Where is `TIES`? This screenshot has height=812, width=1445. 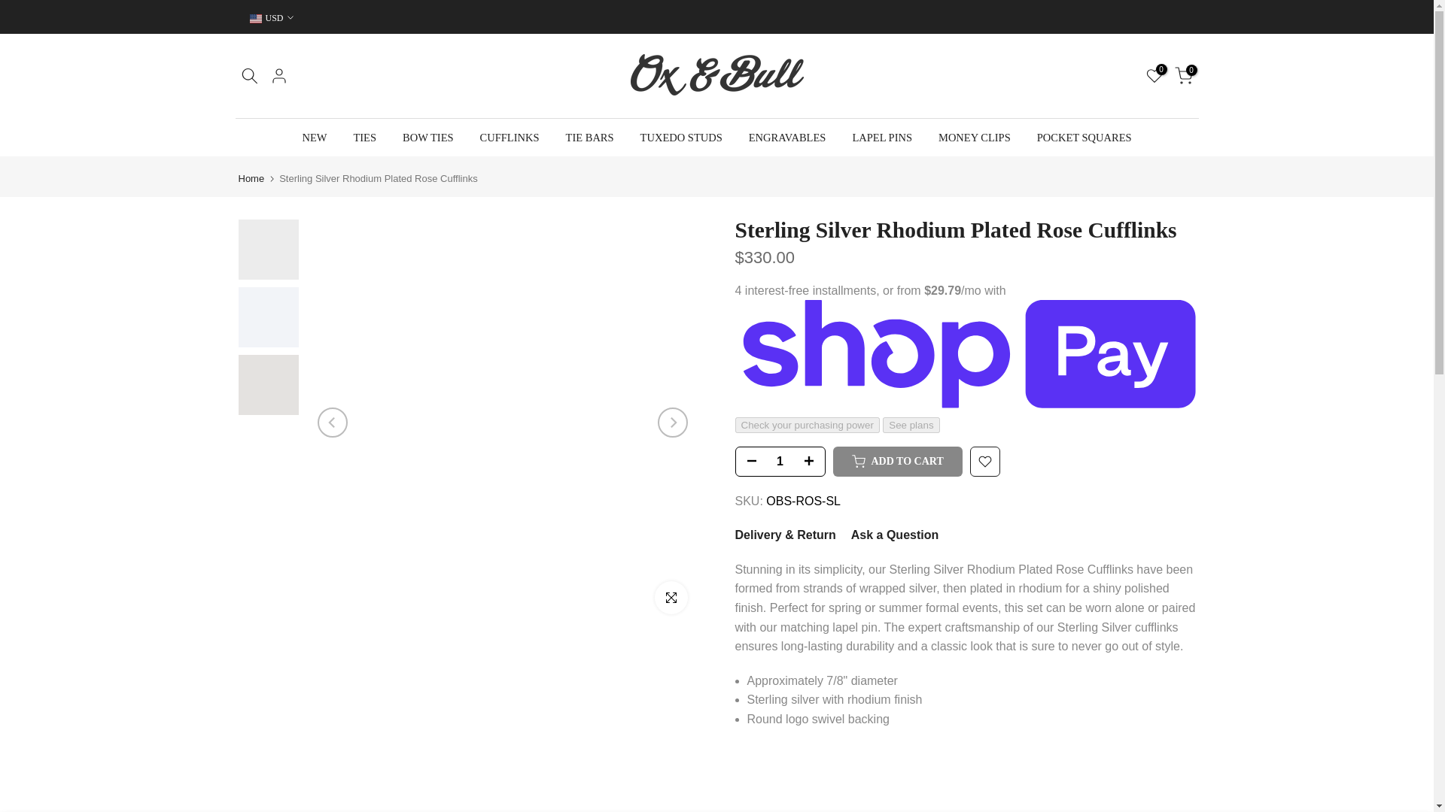
TIES is located at coordinates (364, 137).